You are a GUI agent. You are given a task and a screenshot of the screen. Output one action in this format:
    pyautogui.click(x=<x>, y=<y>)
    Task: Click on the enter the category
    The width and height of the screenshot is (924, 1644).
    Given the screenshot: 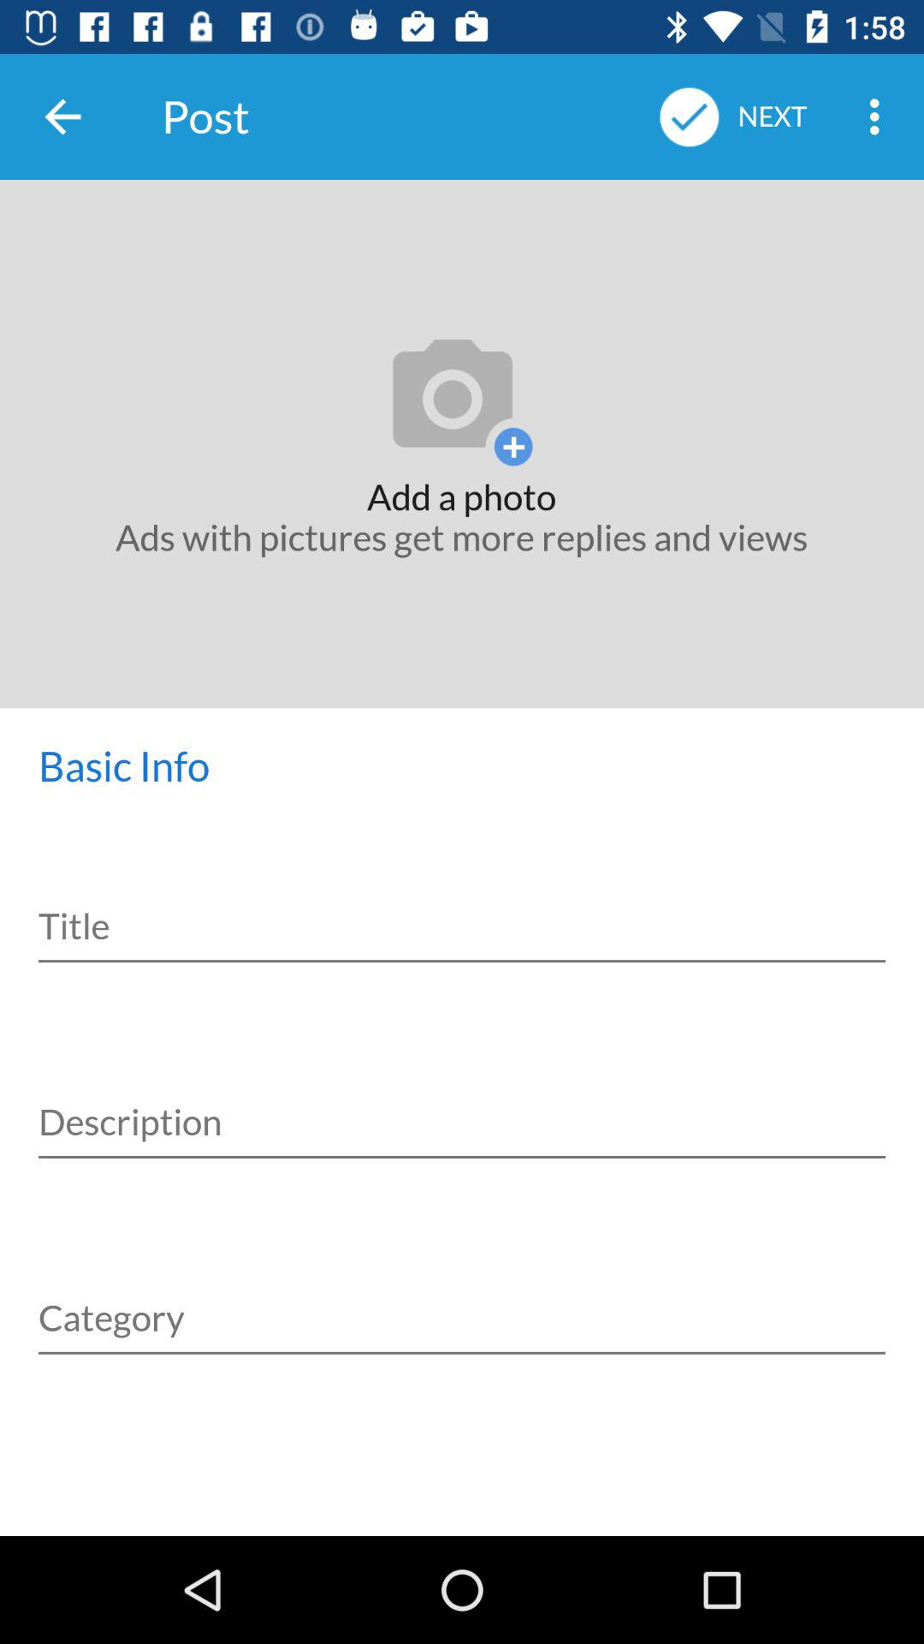 What is the action you would take?
    pyautogui.click(x=462, y=1298)
    